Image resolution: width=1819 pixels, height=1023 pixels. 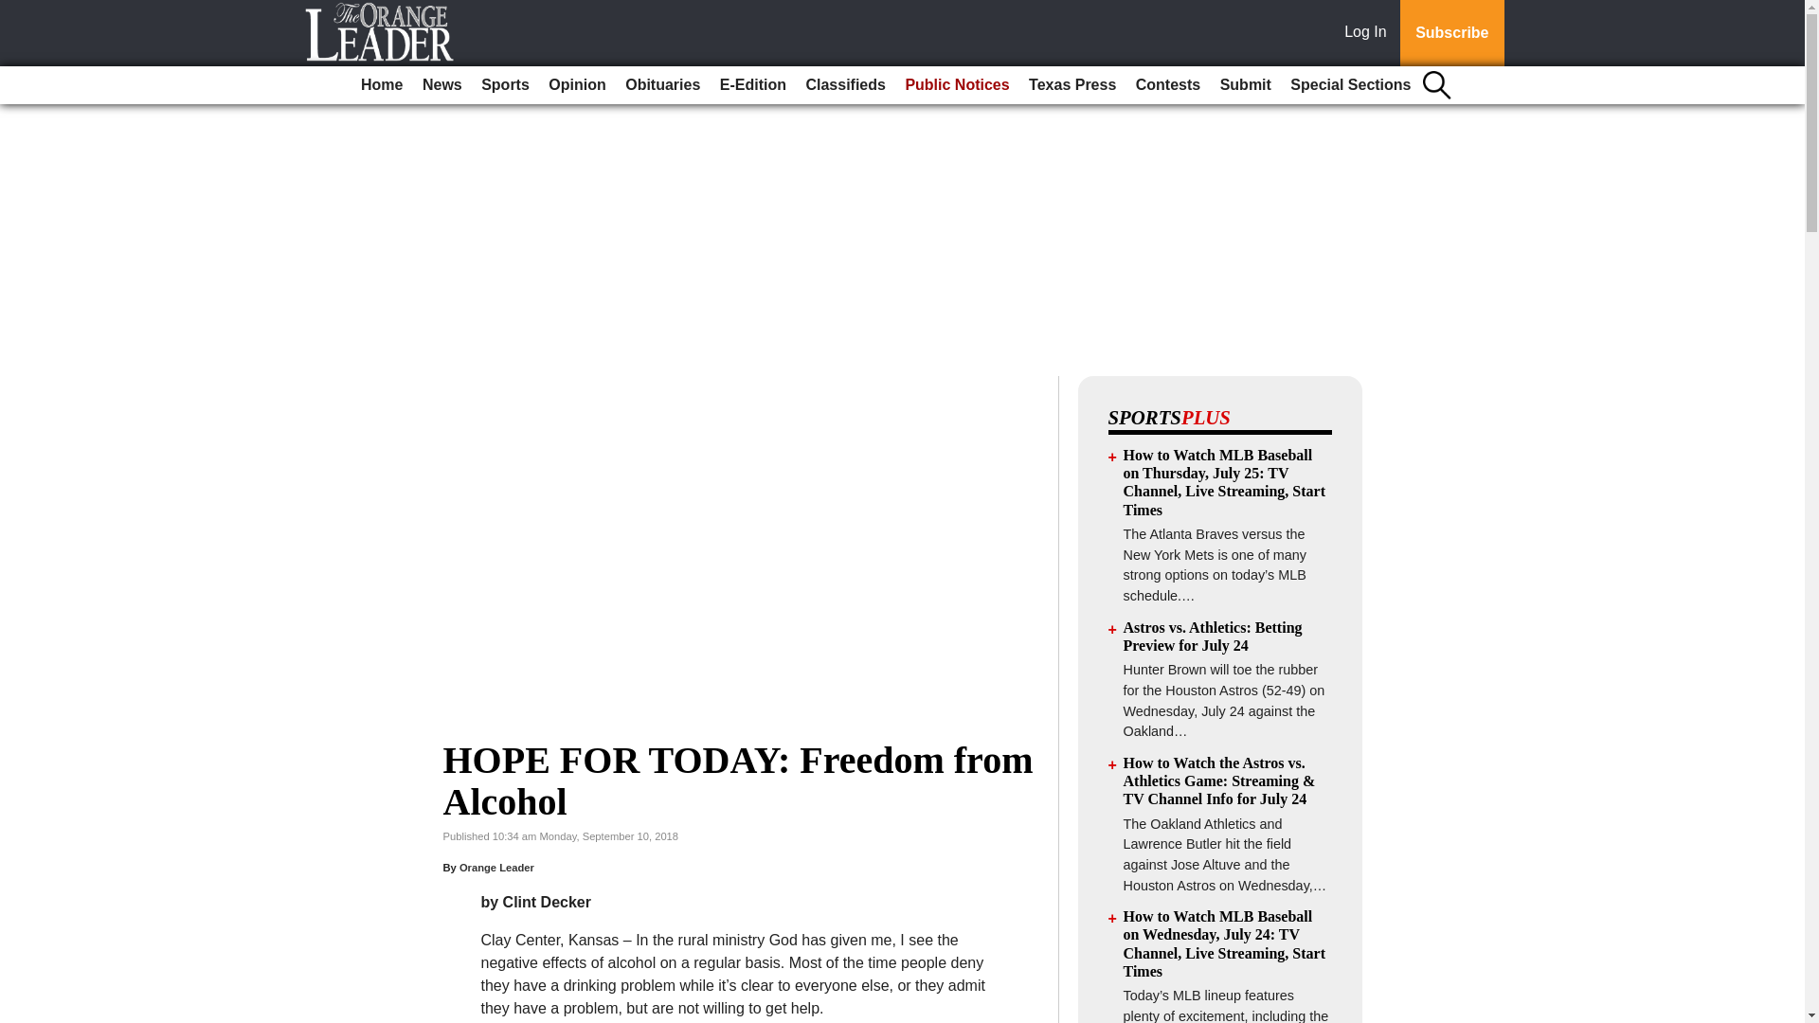 What do you see at coordinates (1369, 33) in the screenshot?
I see `Log In` at bounding box center [1369, 33].